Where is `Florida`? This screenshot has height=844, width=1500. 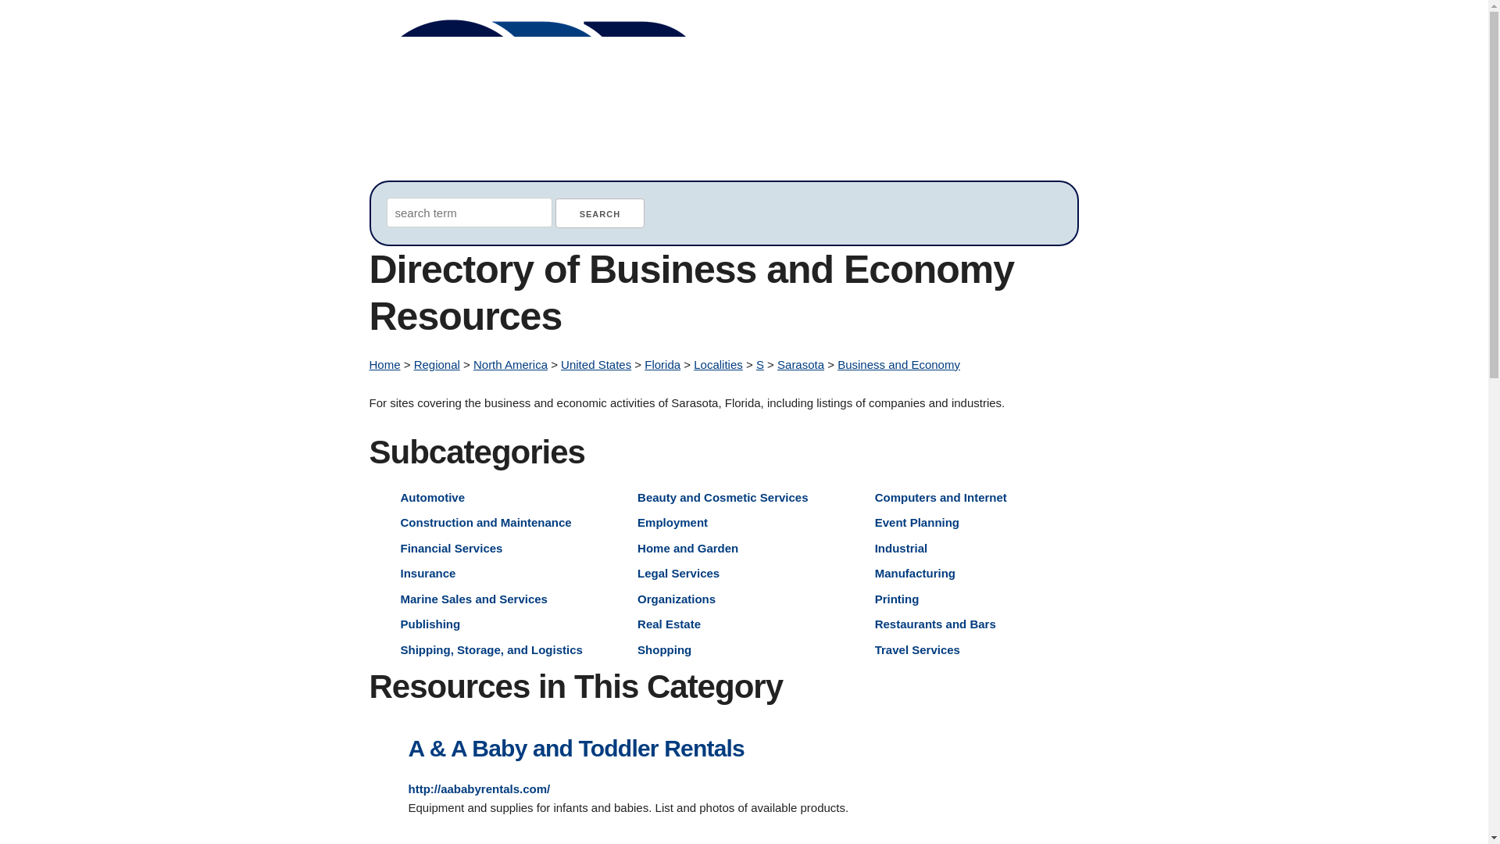 Florida is located at coordinates (662, 364).